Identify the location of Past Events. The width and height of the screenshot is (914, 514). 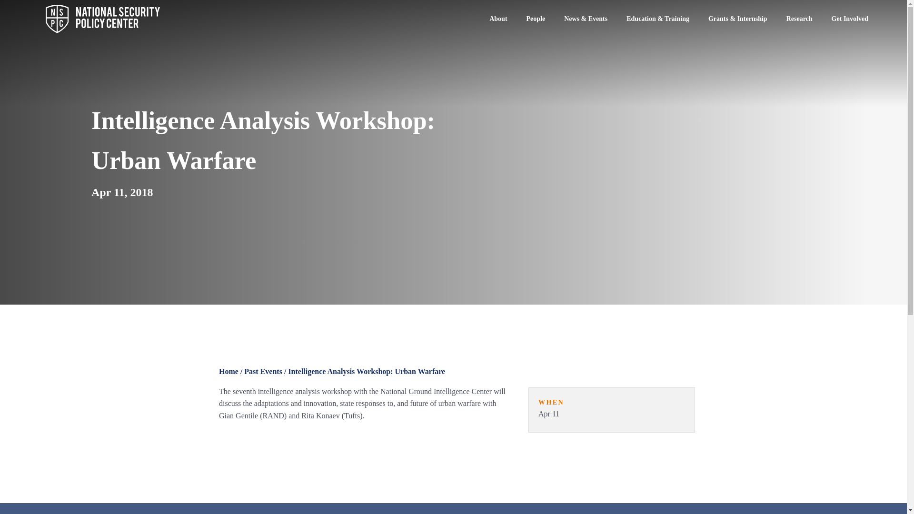
(263, 371).